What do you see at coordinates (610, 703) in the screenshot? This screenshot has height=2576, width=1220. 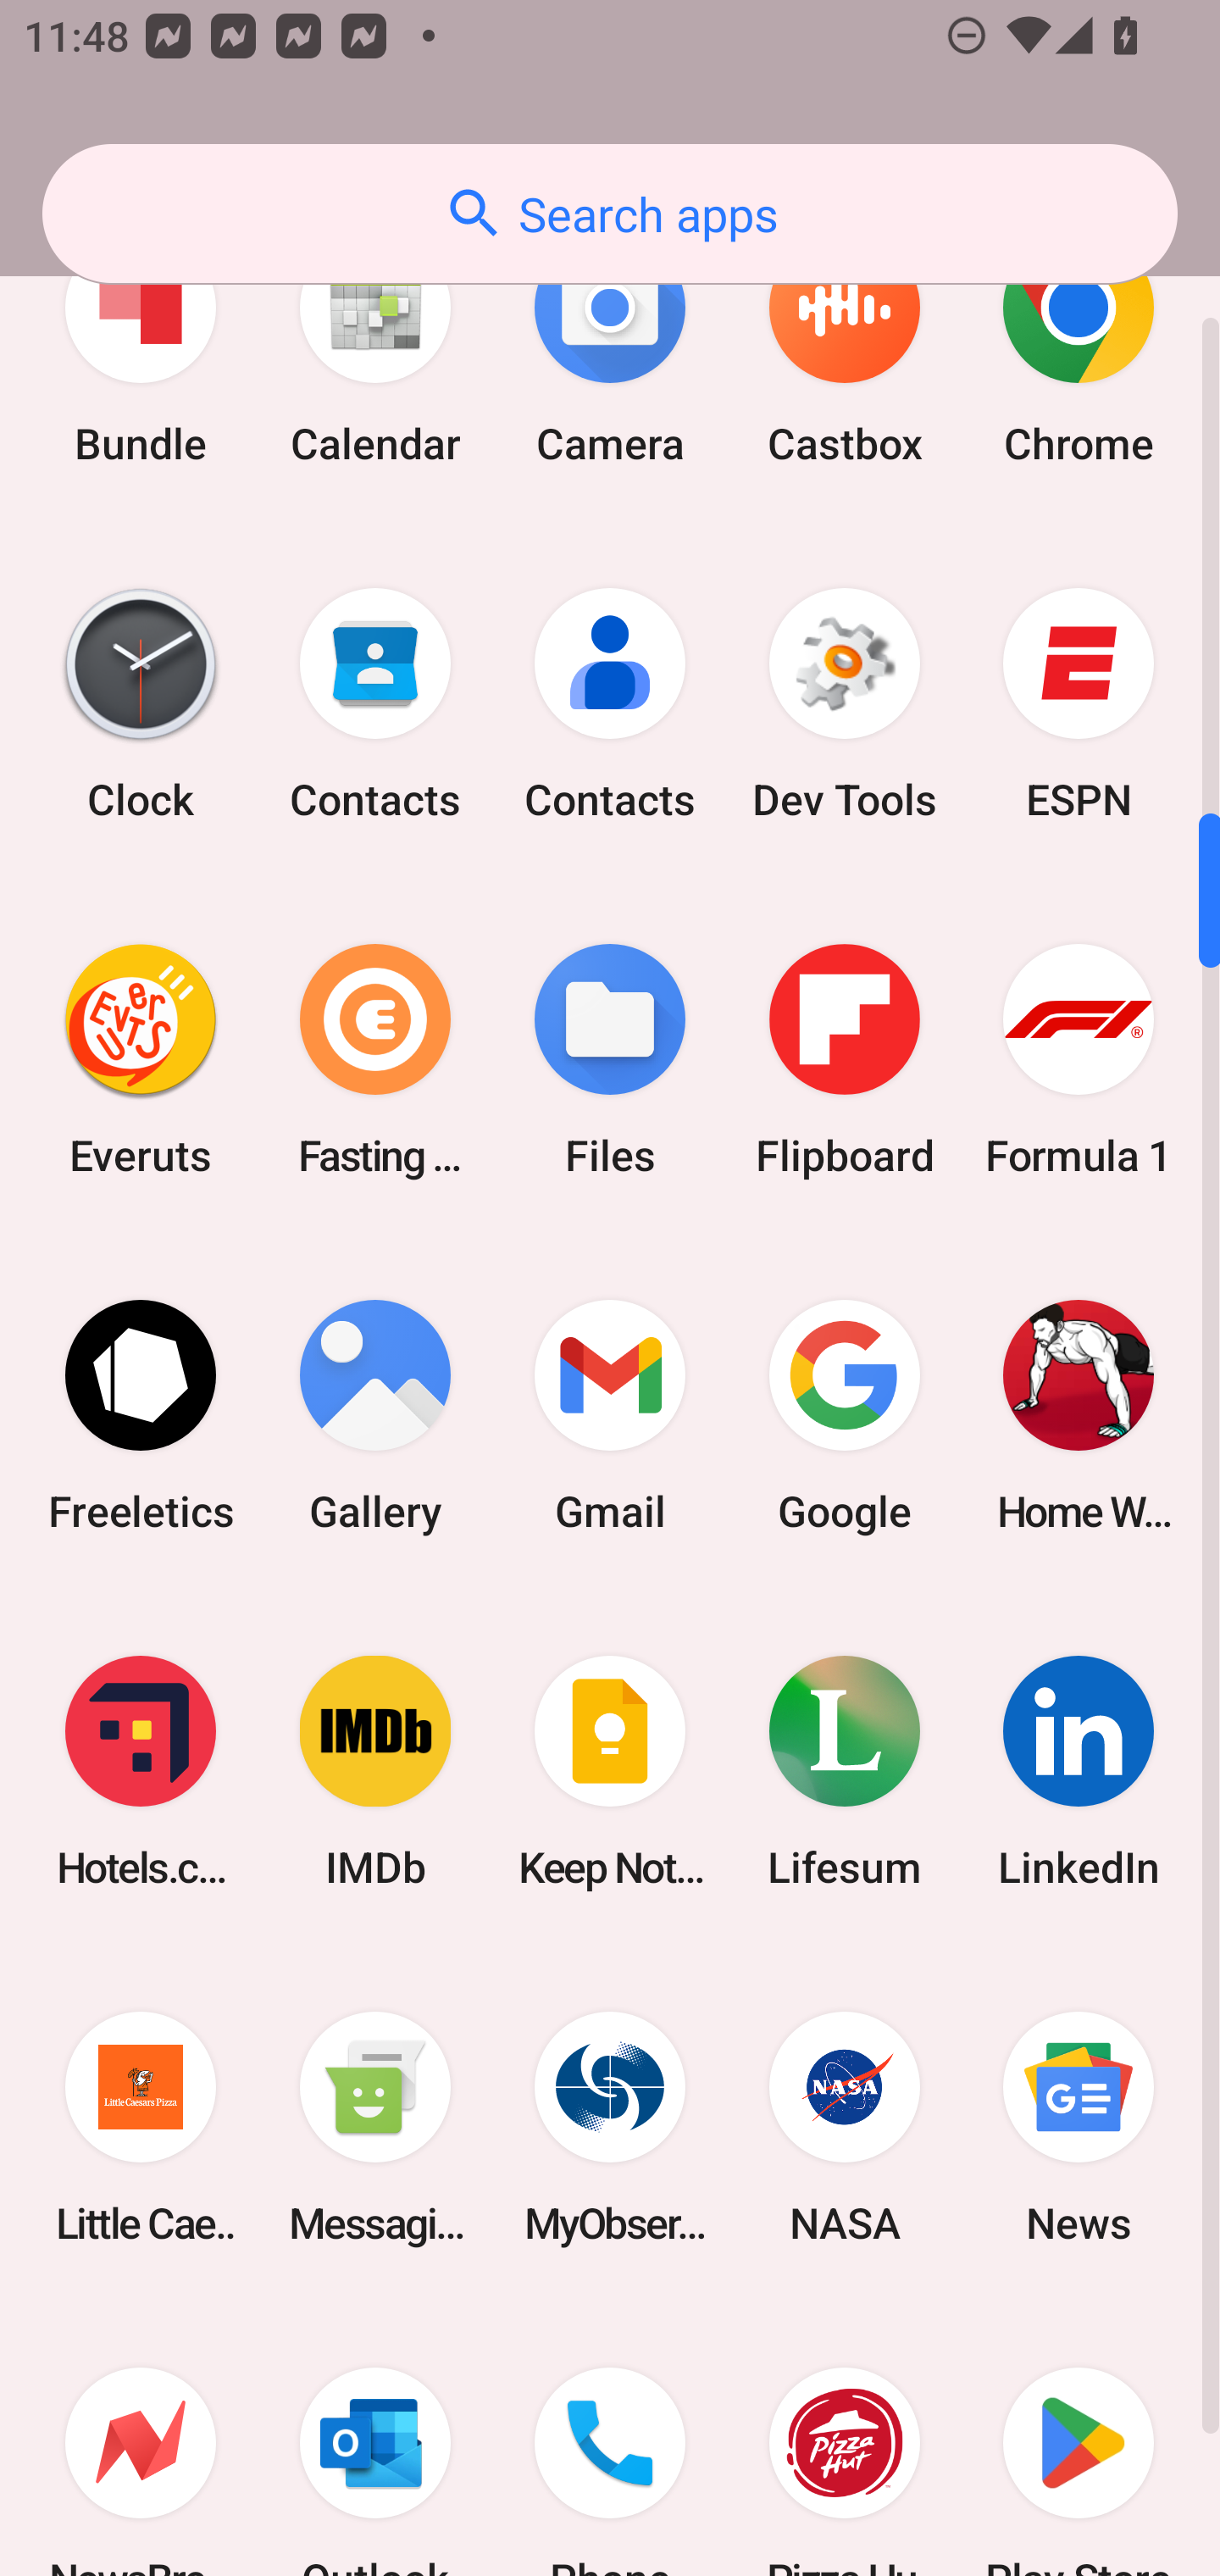 I see `Contacts` at bounding box center [610, 703].